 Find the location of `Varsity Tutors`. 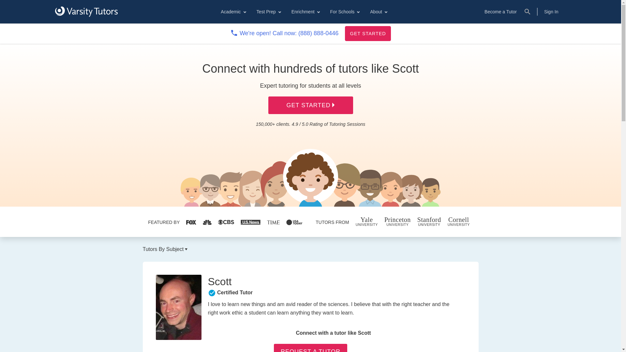

Varsity Tutors is located at coordinates (86, 12).